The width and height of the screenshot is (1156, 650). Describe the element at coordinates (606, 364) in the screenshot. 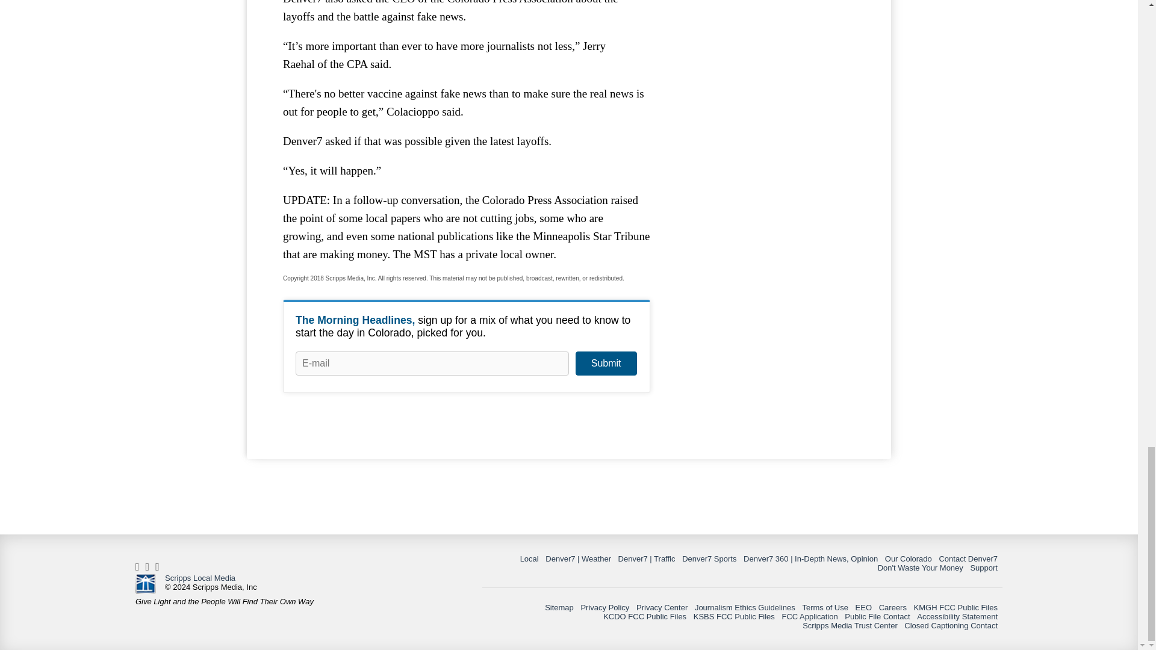

I see `Submit` at that location.